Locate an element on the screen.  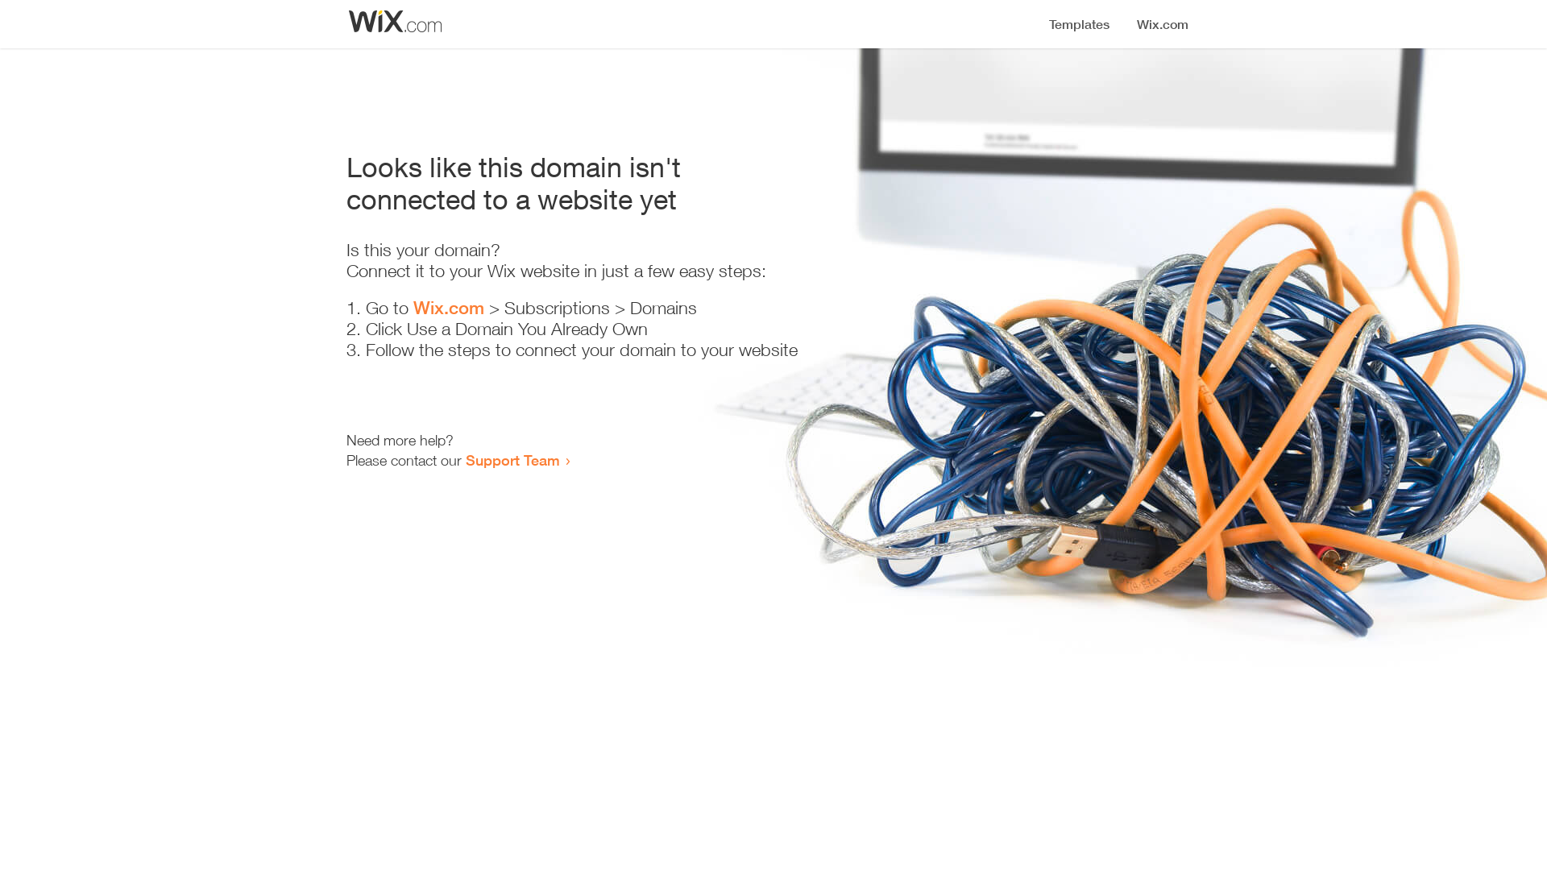
Support Team is located at coordinates (512, 460).